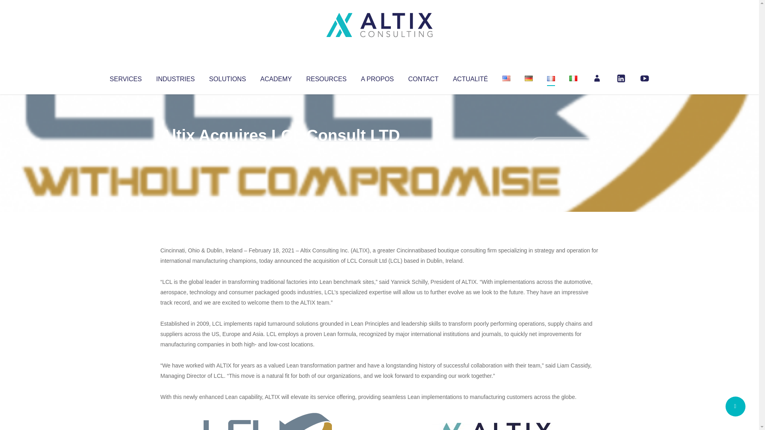  What do you see at coordinates (276, 77) in the screenshot?
I see `ACADEMY` at bounding box center [276, 77].